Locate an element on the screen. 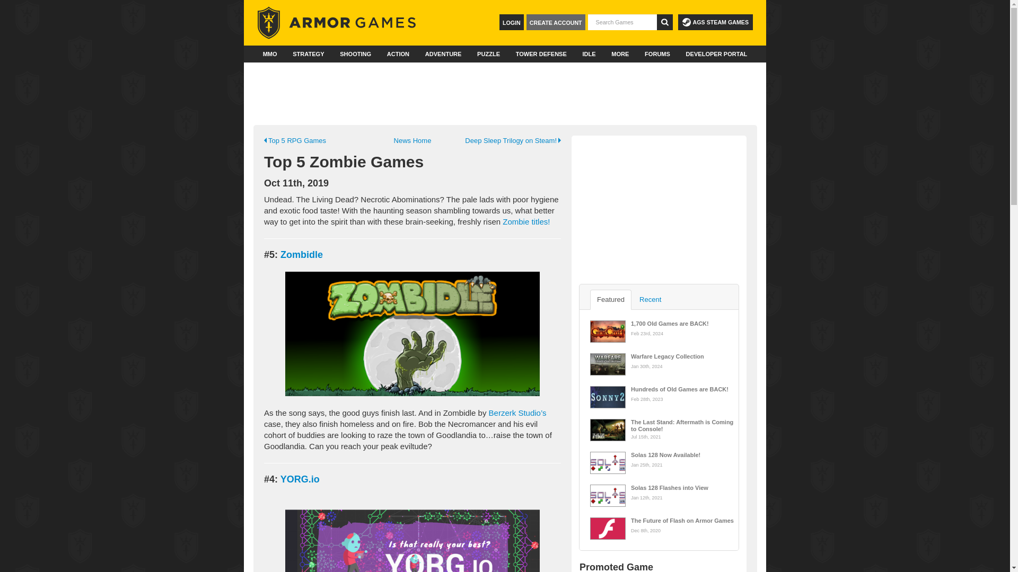 This screenshot has width=1018, height=572. Recent is located at coordinates (650, 300).